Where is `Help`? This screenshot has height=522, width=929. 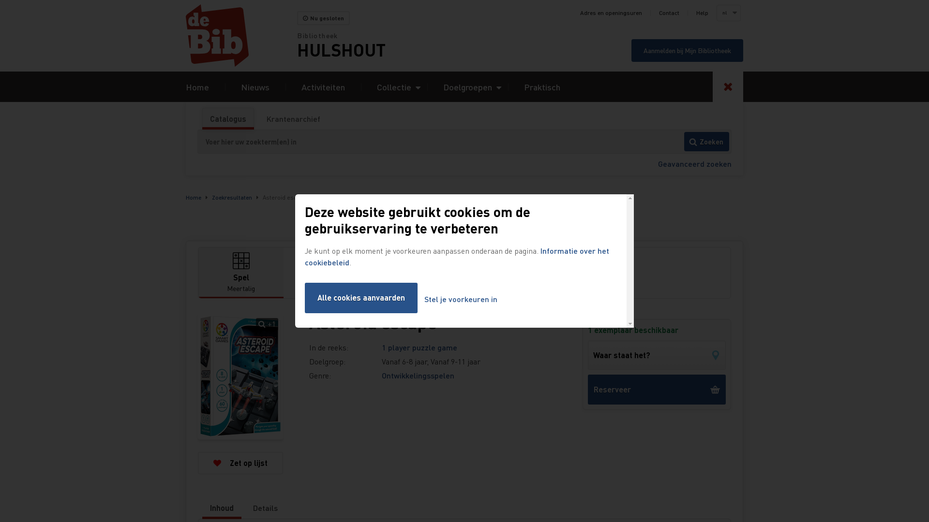
Help is located at coordinates (703, 13).